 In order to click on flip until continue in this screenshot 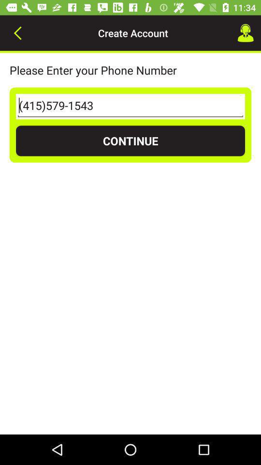, I will do `click(130, 140)`.